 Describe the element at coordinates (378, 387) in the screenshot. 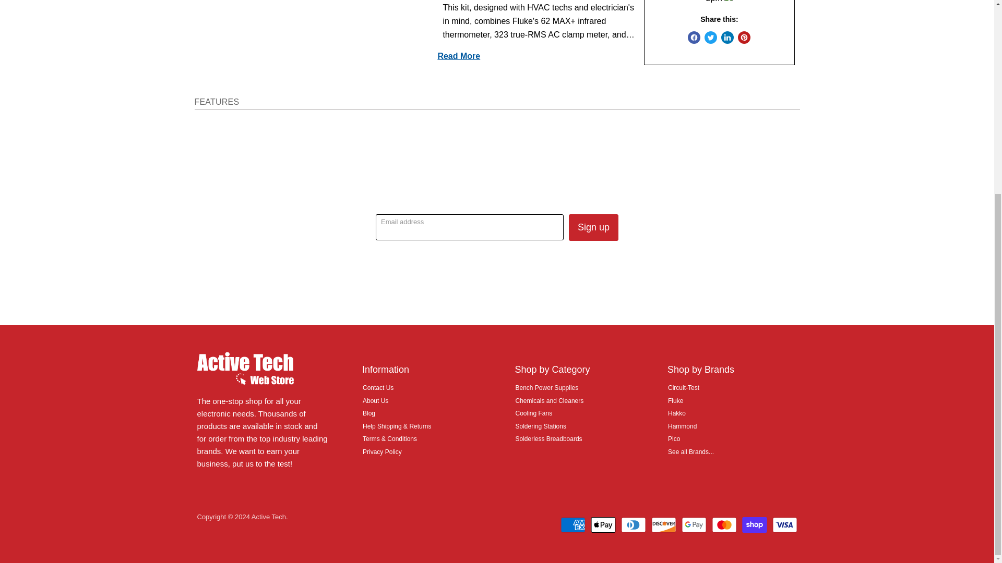

I see `Contact Us` at that location.